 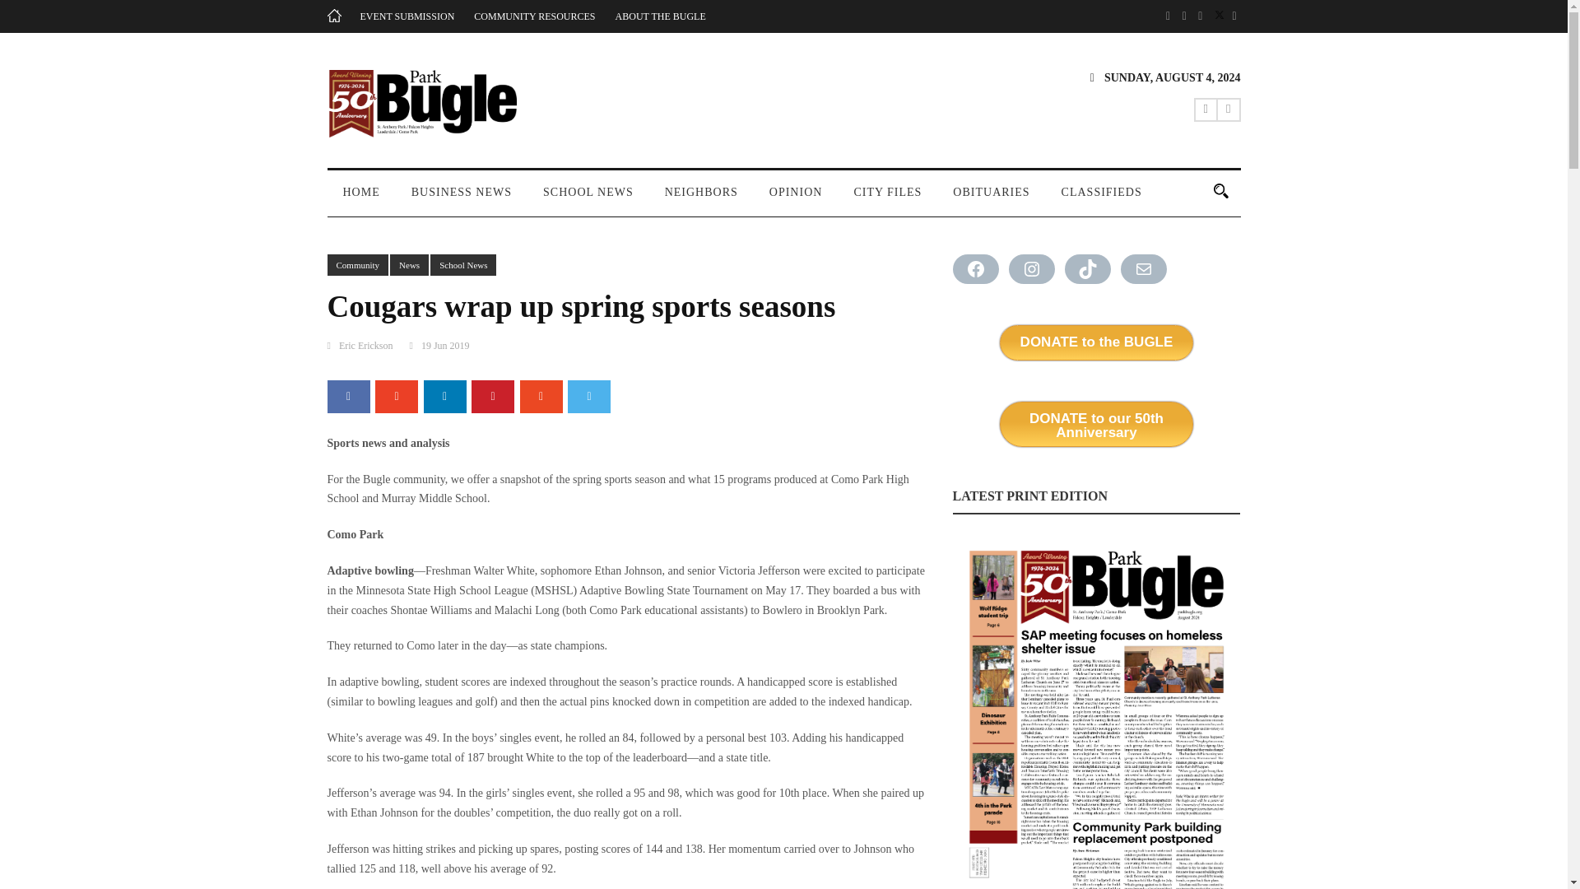 I want to click on News, so click(x=409, y=265).